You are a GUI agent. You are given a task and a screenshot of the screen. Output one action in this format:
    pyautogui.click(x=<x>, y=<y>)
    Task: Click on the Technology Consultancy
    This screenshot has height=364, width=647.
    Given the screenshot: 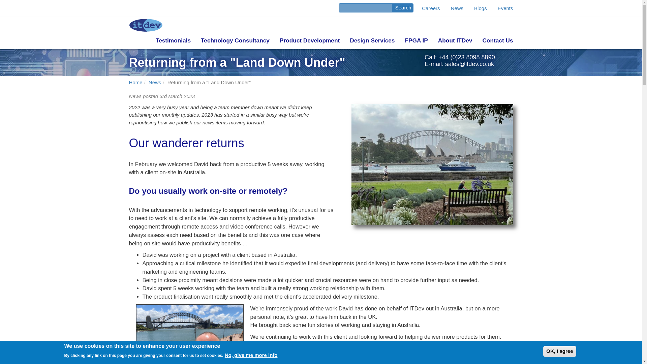 What is the action you would take?
    pyautogui.click(x=235, y=40)
    